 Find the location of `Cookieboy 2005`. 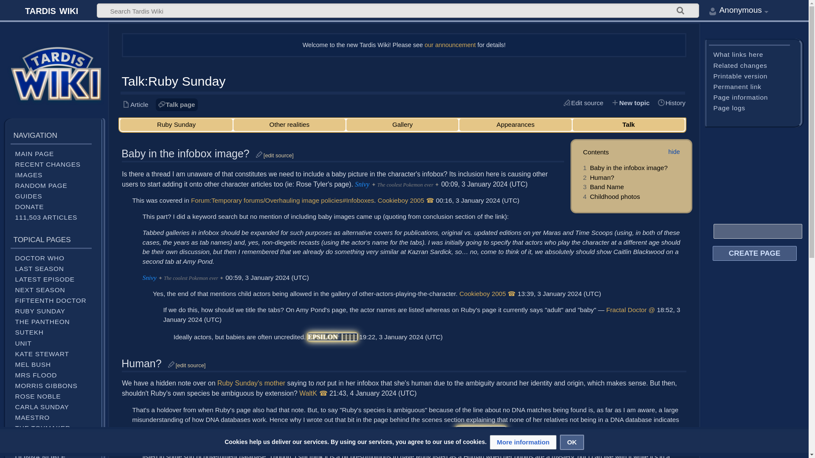

Cookieboy 2005 is located at coordinates (483, 293).